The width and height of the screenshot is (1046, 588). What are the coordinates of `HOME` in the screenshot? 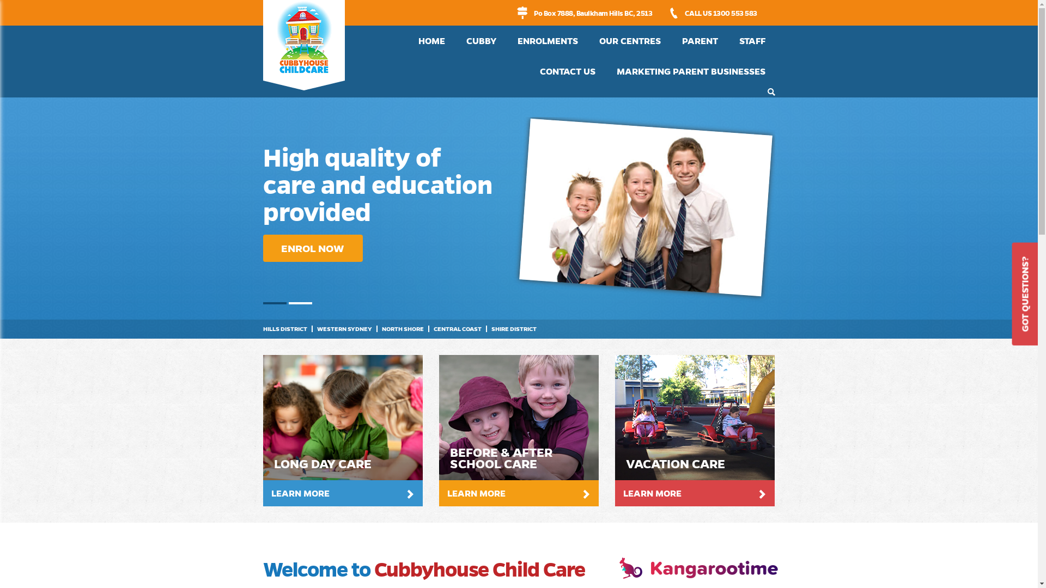 It's located at (431, 41).